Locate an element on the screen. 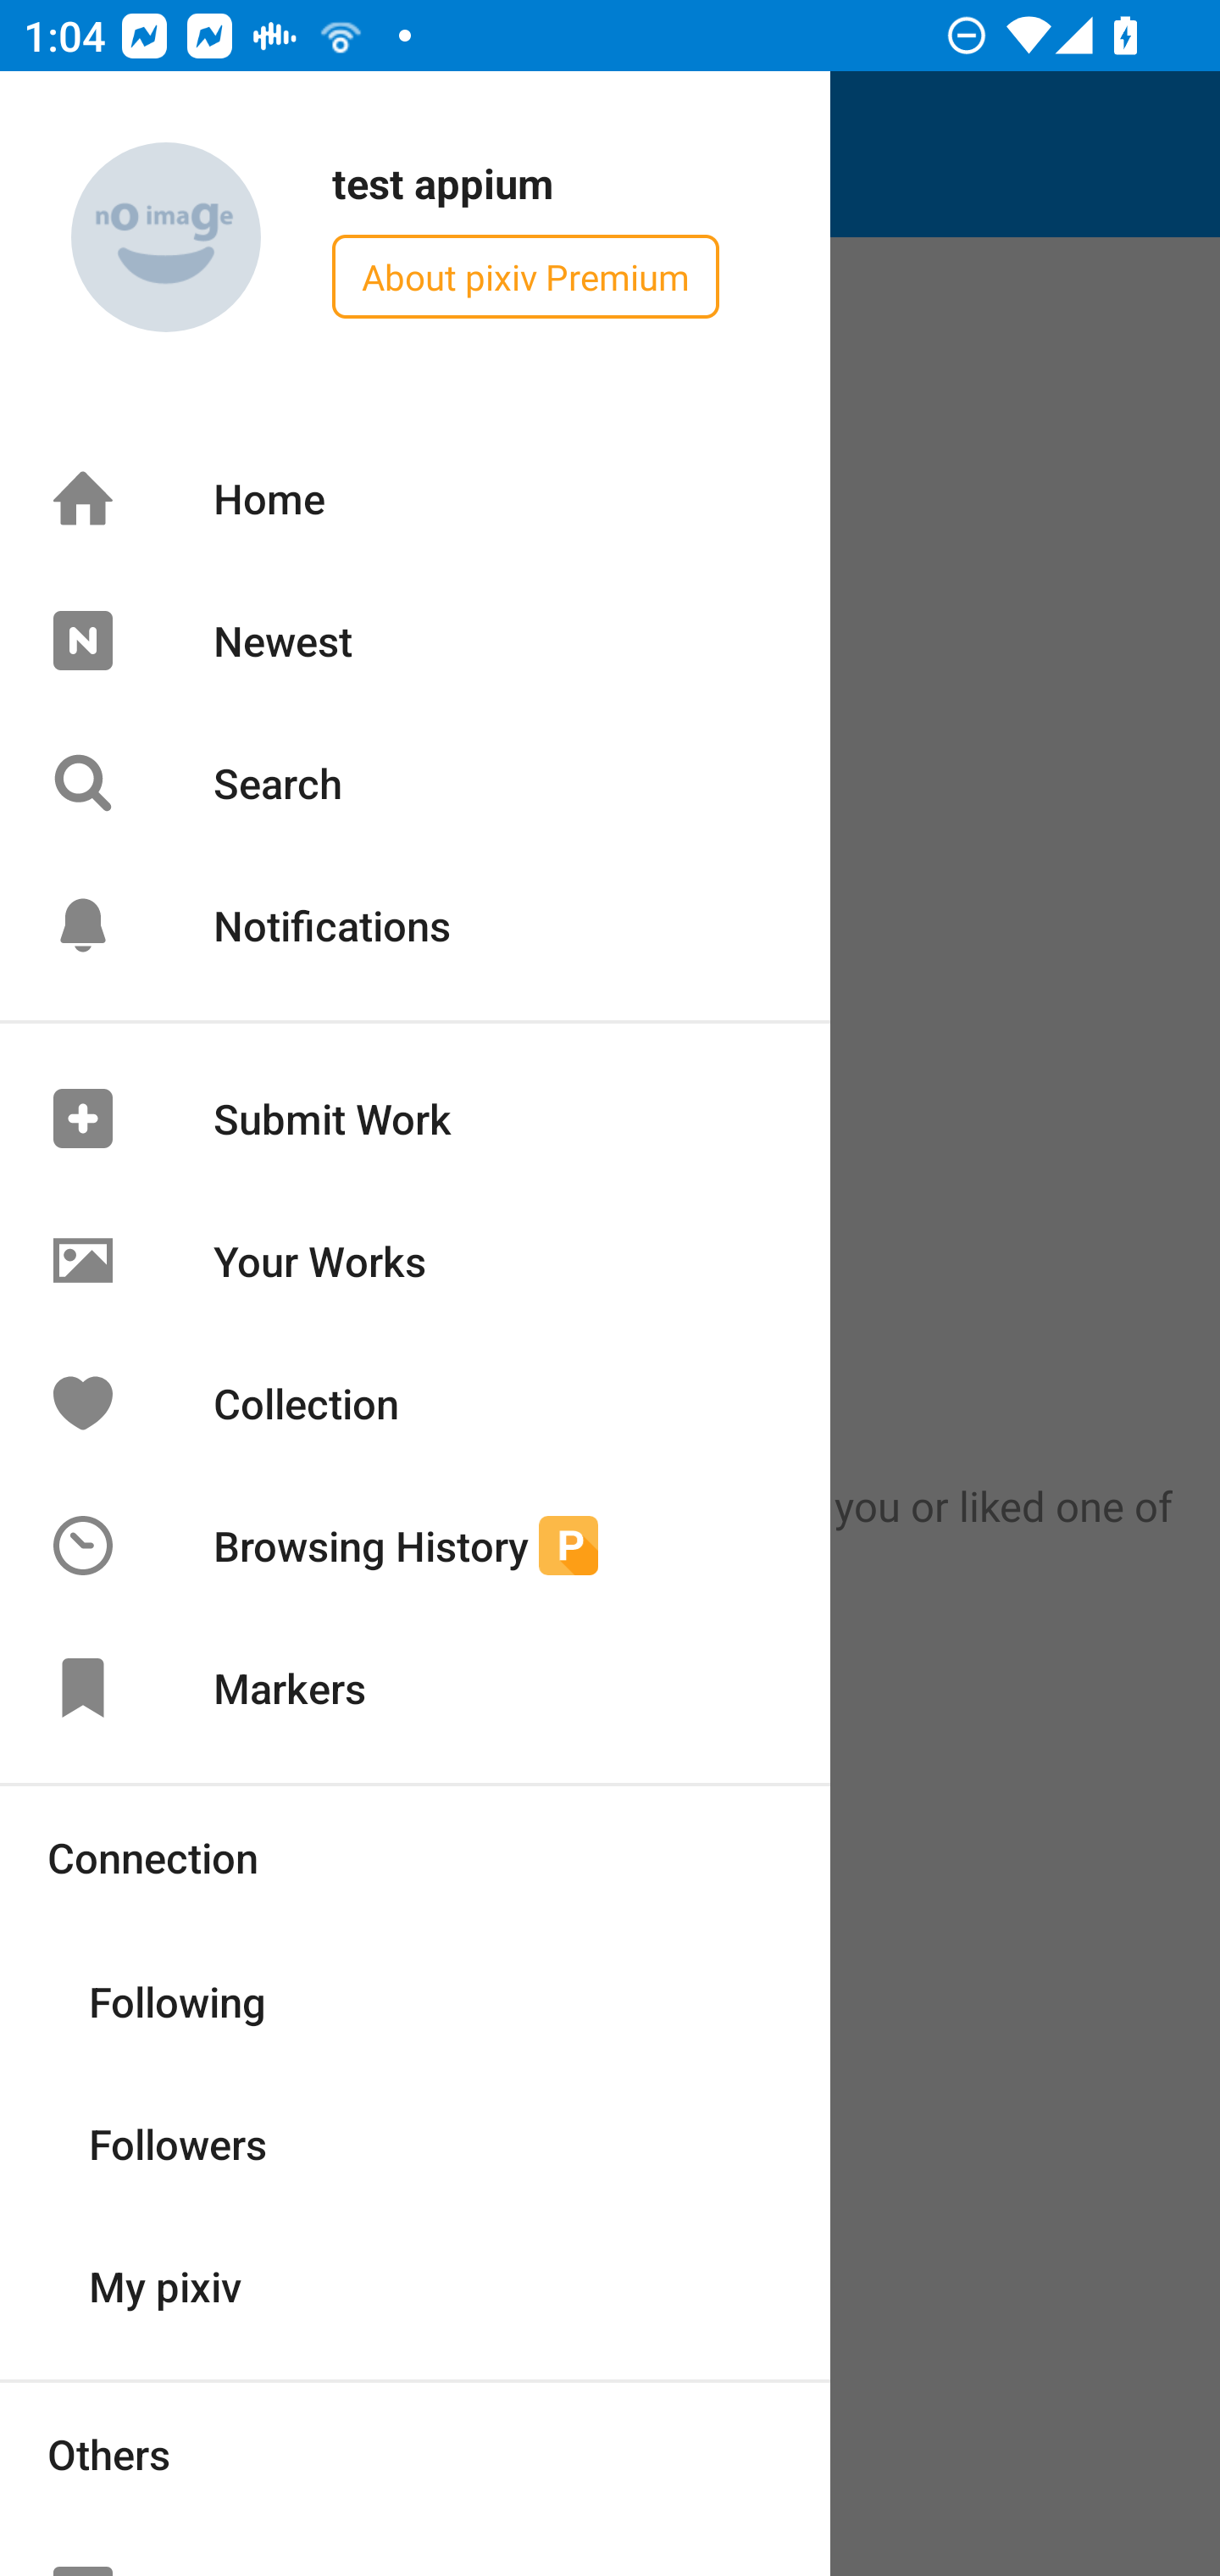  Newest is located at coordinates (415, 640).